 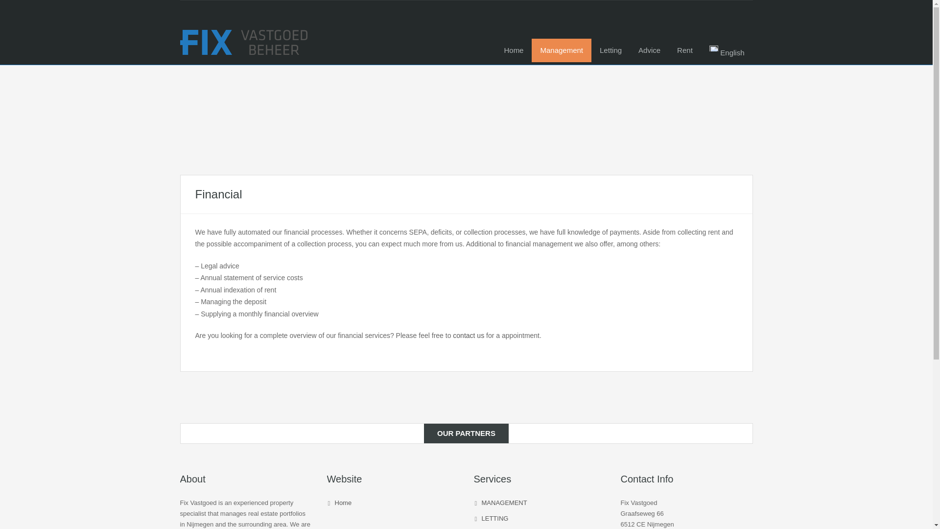 What do you see at coordinates (649, 50) in the screenshot?
I see `Advice` at bounding box center [649, 50].